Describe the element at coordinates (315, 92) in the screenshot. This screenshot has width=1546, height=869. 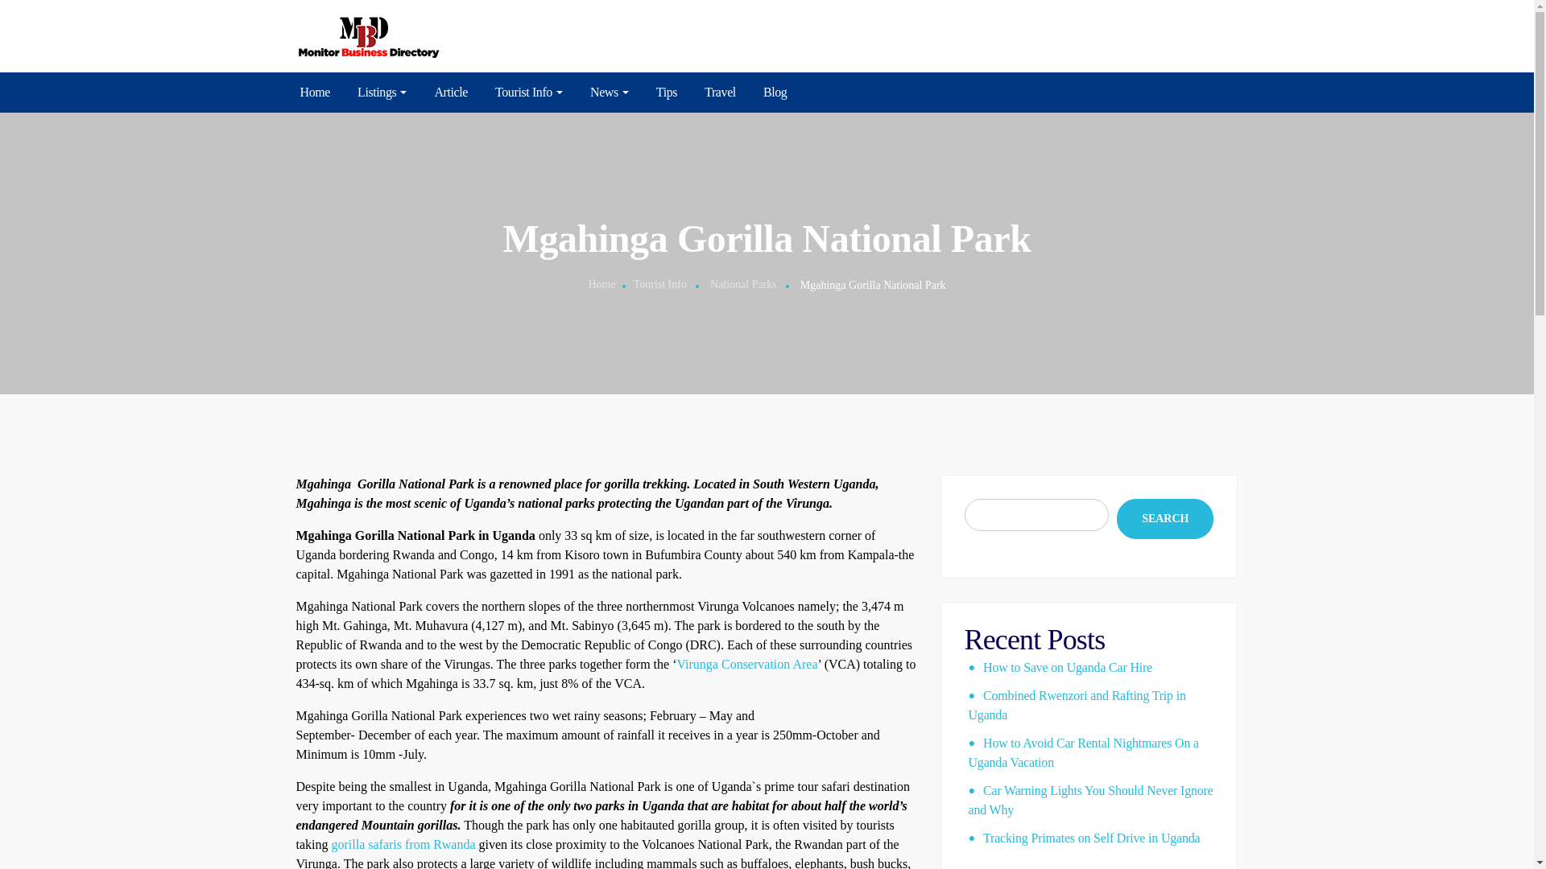
I see `Home` at that location.